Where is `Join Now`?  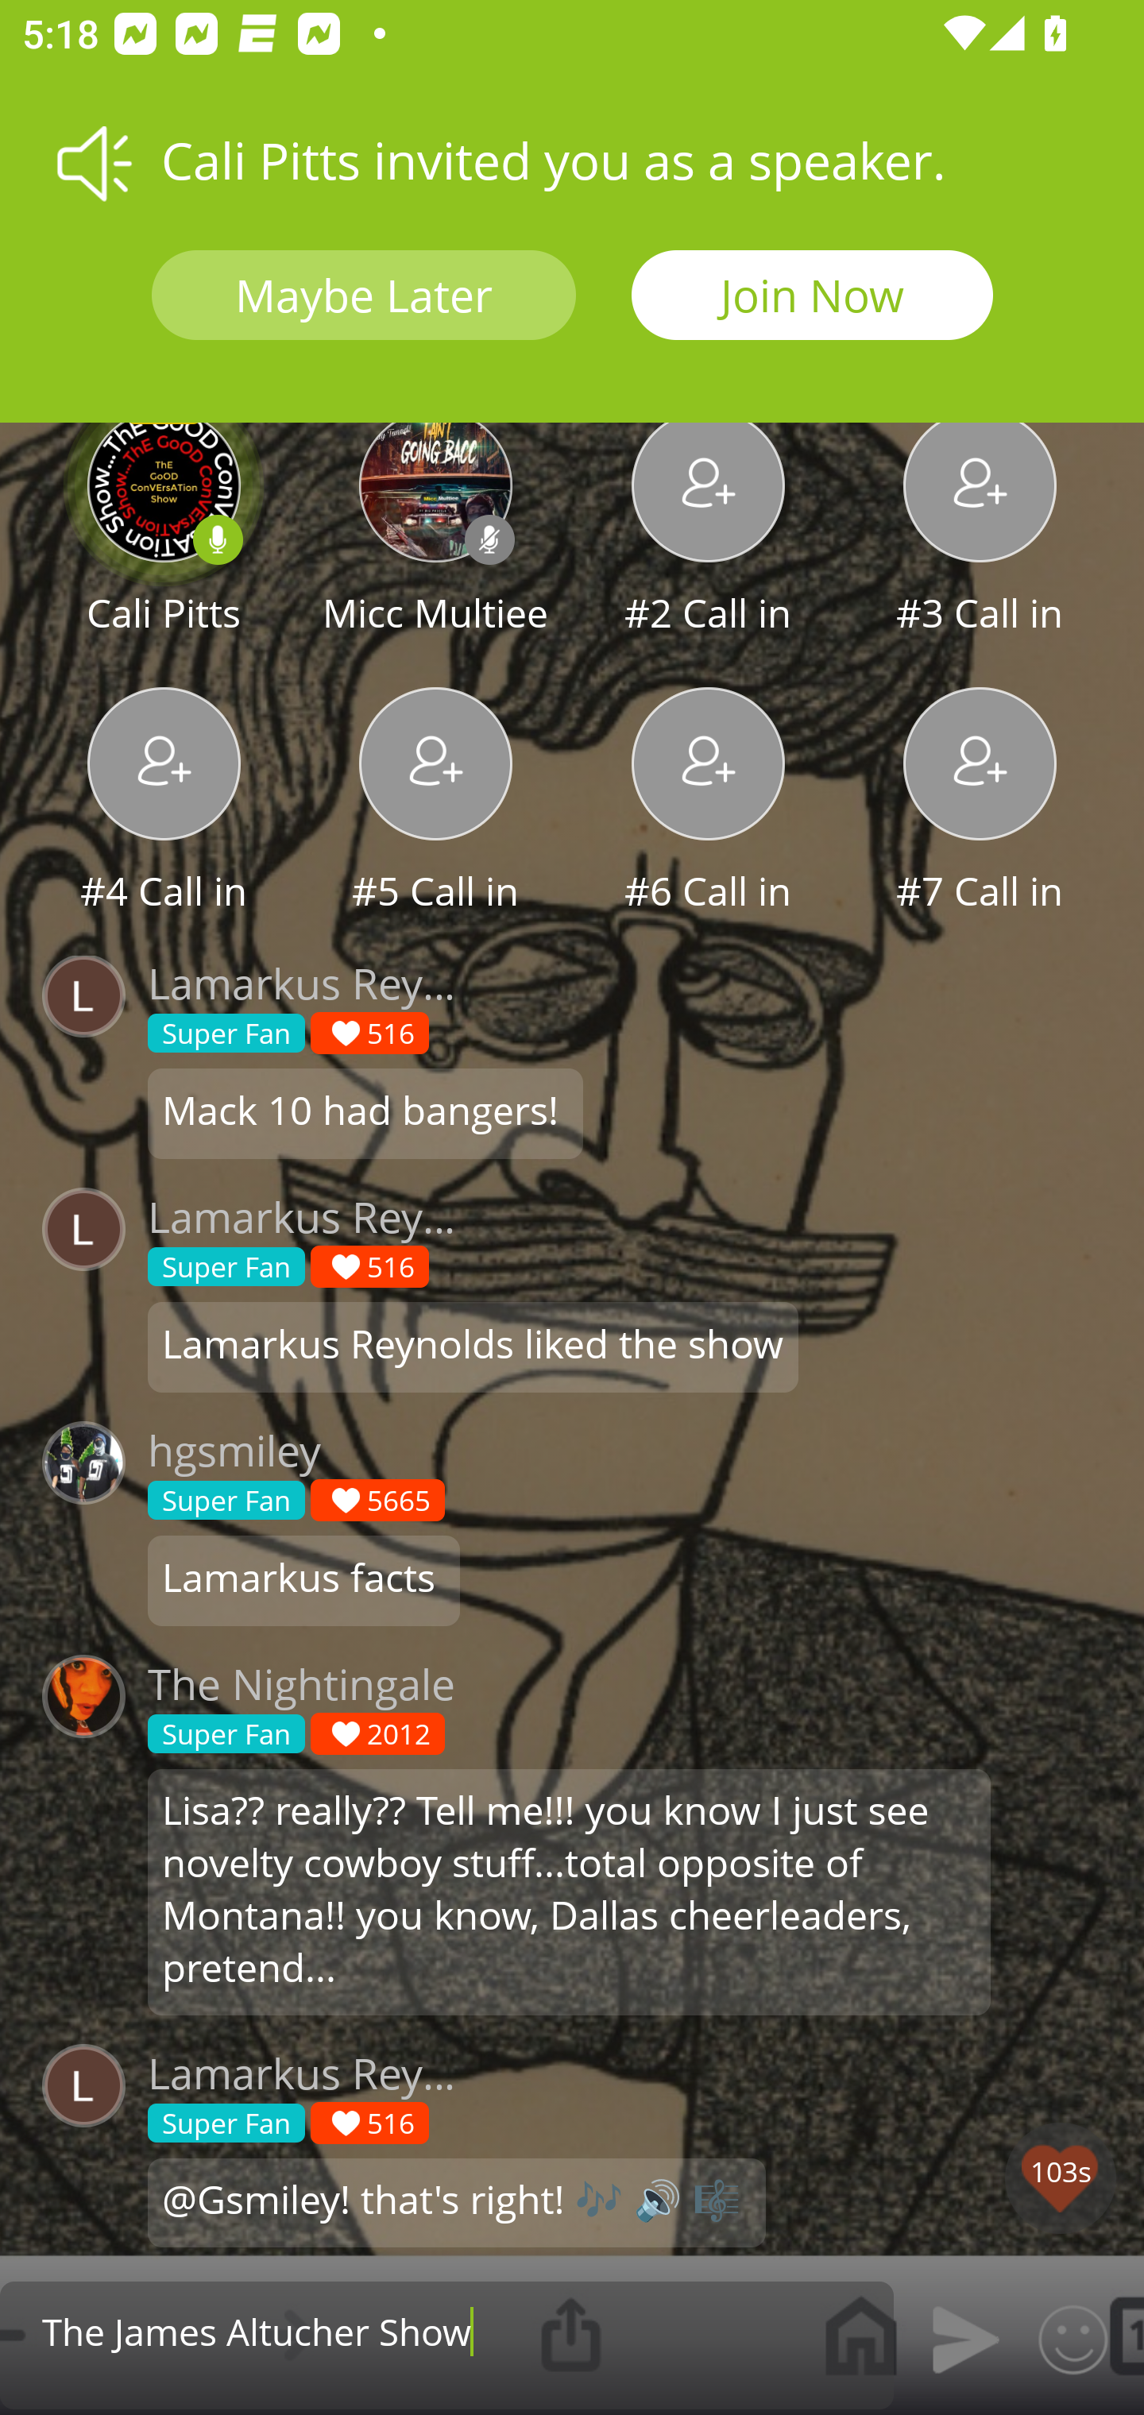 Join Now is located at coordinates (812, 296).